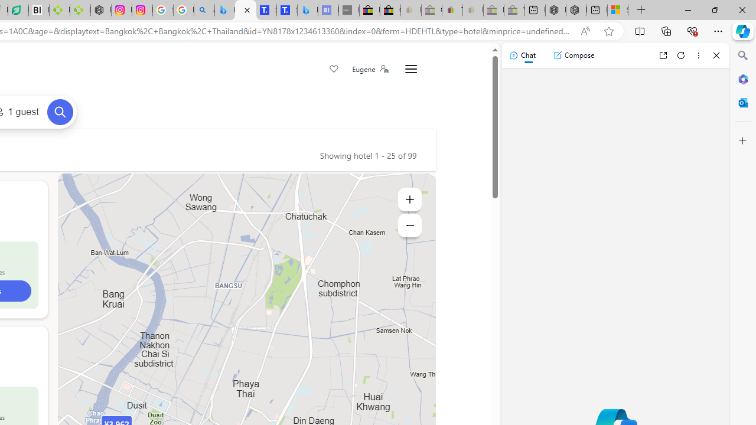 This screenshot has width=756, height=425. I want to click on Save, so click(334, 70).